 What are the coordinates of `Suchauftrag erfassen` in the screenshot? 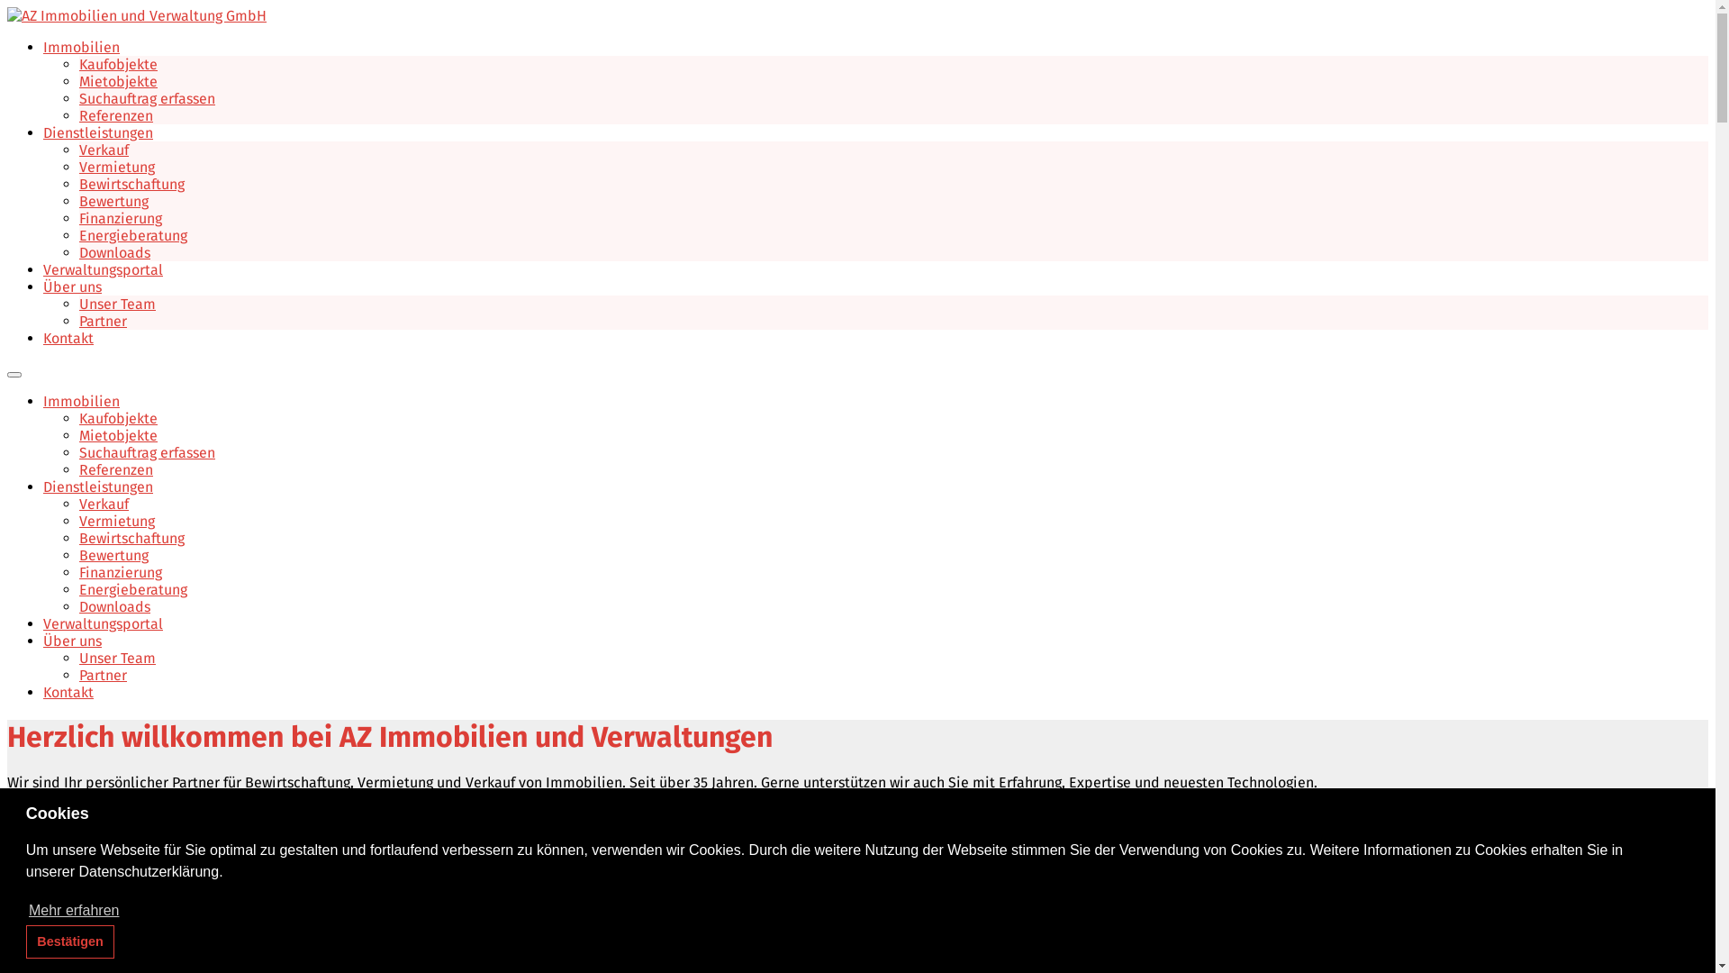 It's located at (148, 452).